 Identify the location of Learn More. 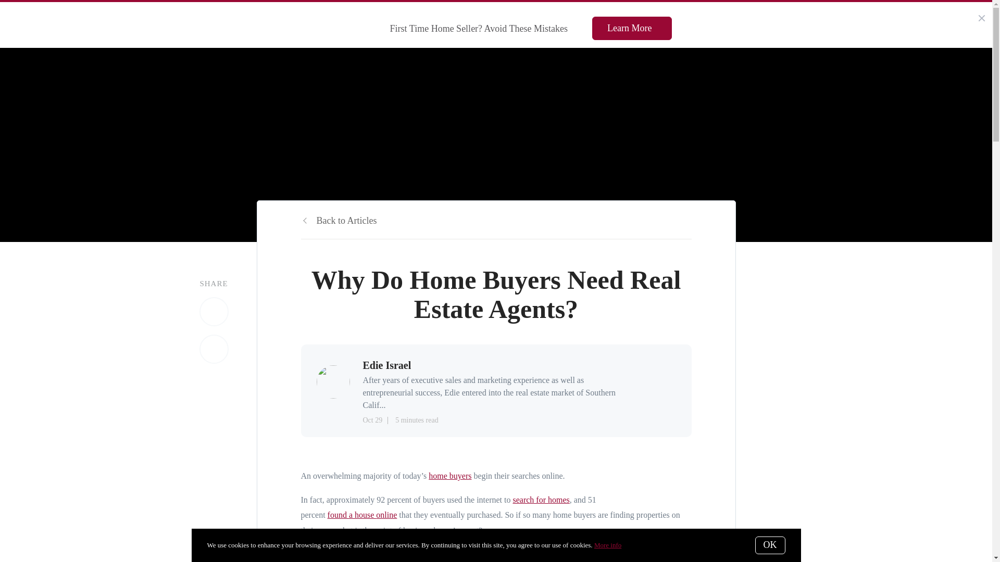
(632, 28).